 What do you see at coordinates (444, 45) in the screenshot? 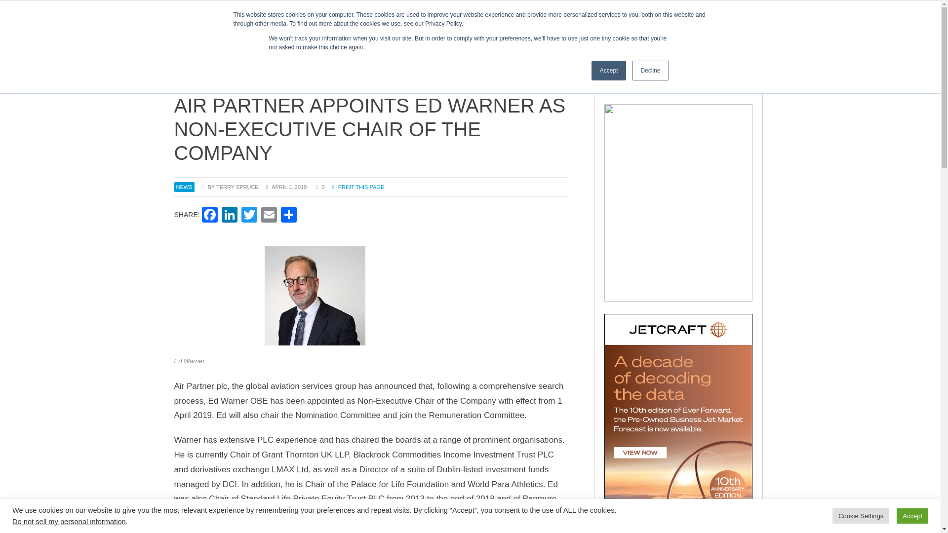
I see `OPINION` at bounding box center [444, 45].